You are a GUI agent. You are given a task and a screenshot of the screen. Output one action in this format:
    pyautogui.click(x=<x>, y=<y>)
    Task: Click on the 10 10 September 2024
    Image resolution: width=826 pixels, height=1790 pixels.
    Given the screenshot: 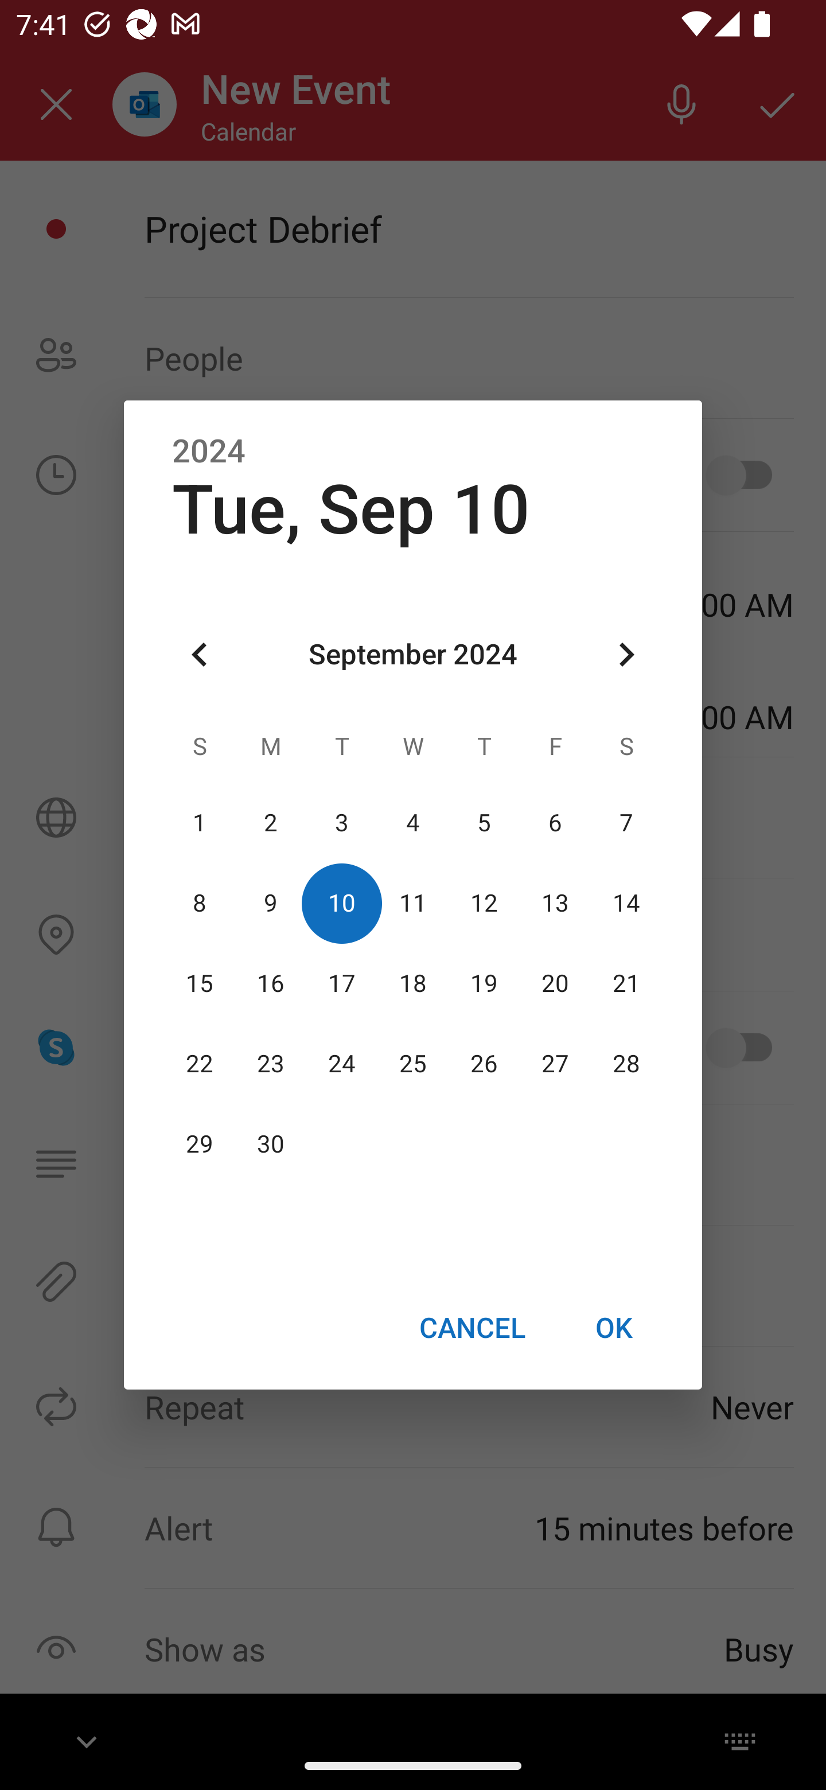 What is the action you would take?
    pyautogui.click(x=342, y=903)
    